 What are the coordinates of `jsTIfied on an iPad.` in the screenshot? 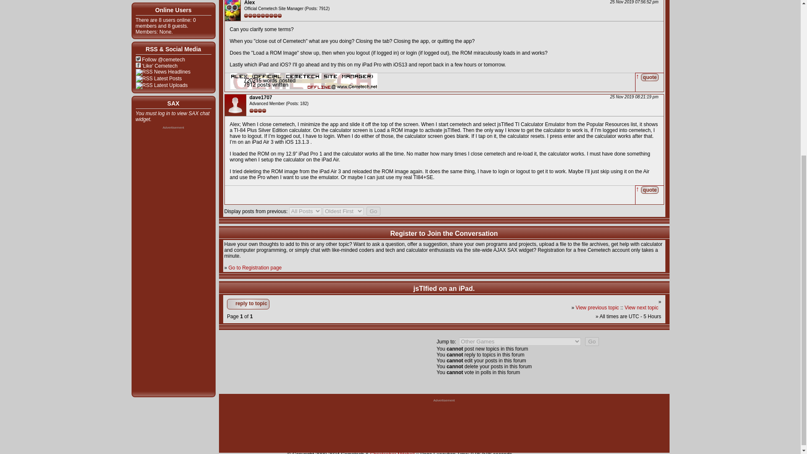 It's located at (444, 288).